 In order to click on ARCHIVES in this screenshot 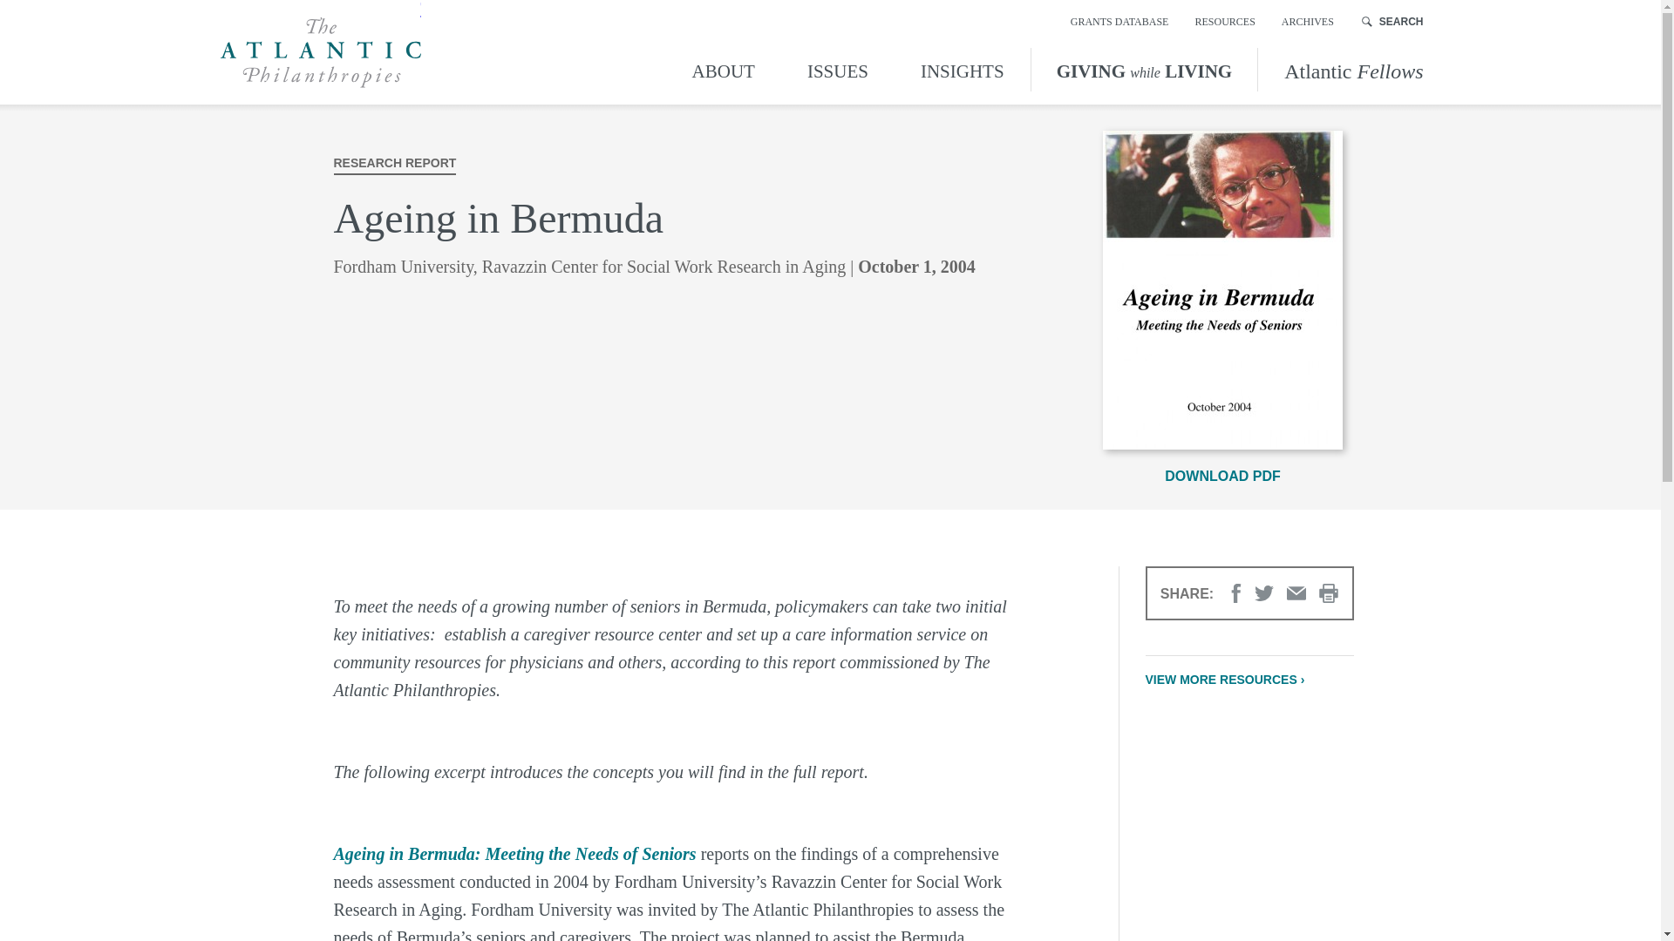, I will do `click(1308, 21)`.